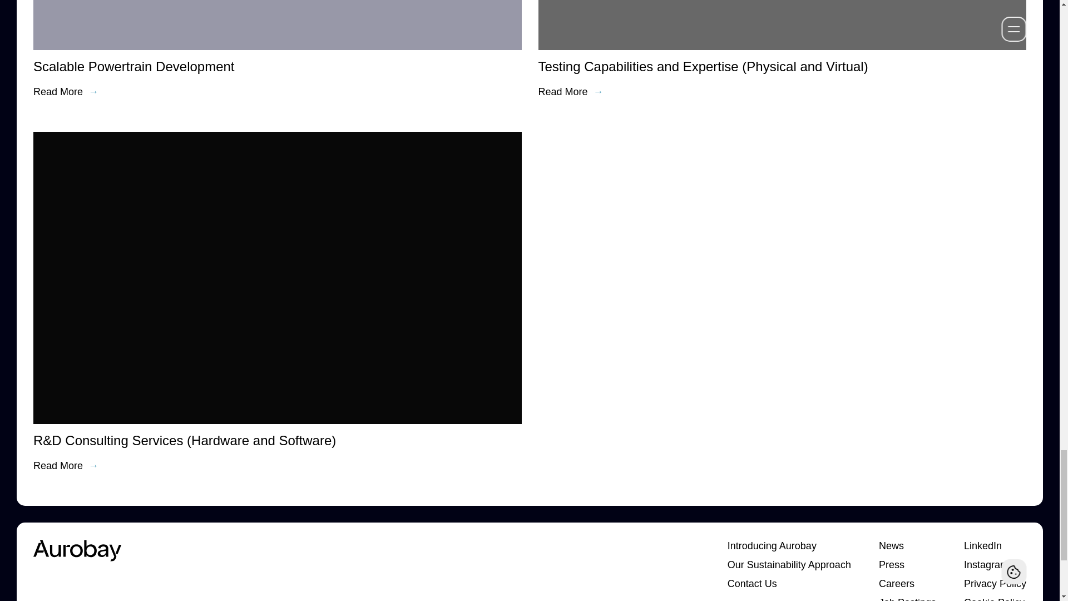 The width and height of the screenshot is (1068, 601). What do you see at coordinates (908, 583) in the screenshot?
I see `Careers` at bounding box center [908, 583].